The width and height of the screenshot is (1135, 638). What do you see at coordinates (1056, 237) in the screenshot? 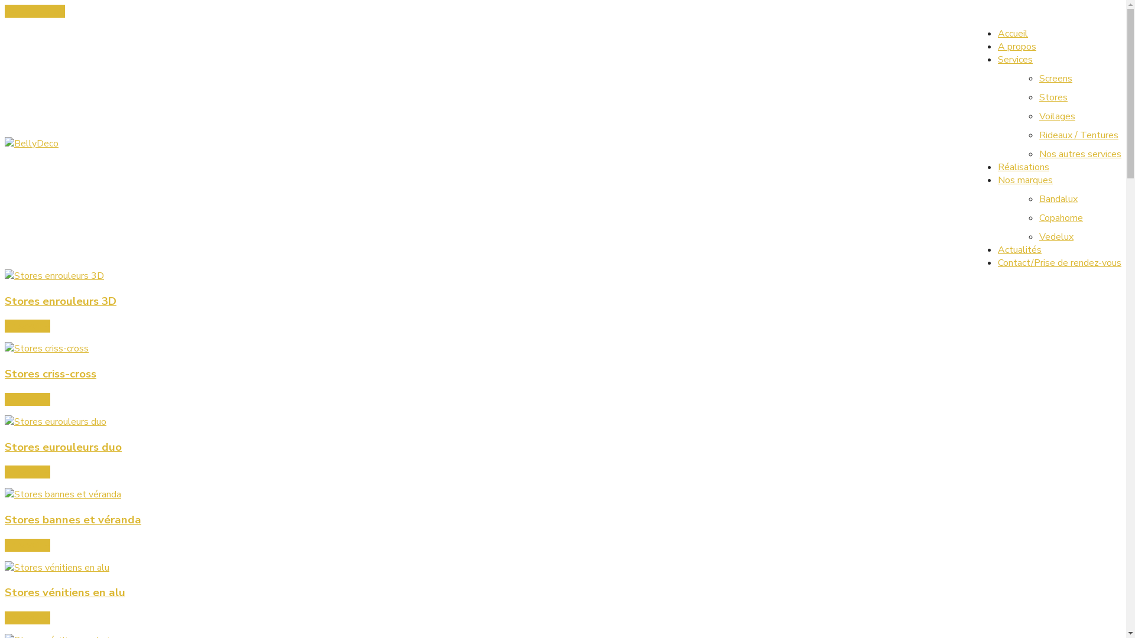
I see `Vedelux` at bounding box center [1056, 237].